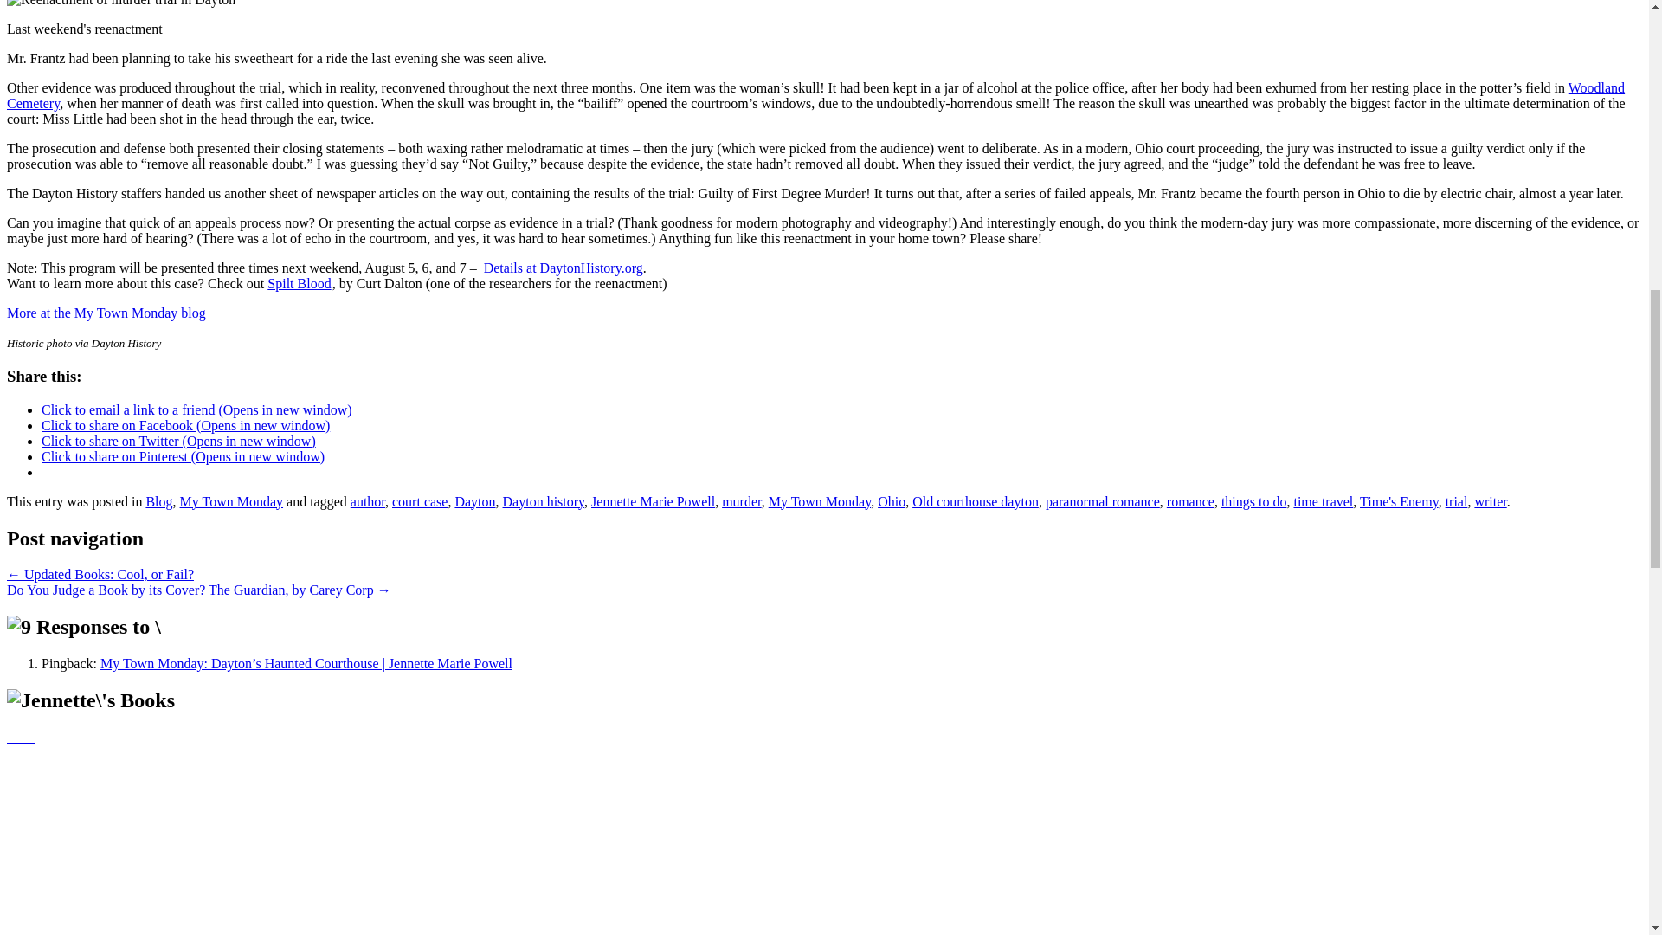  I want to click on time travel, so click(1323, 501).